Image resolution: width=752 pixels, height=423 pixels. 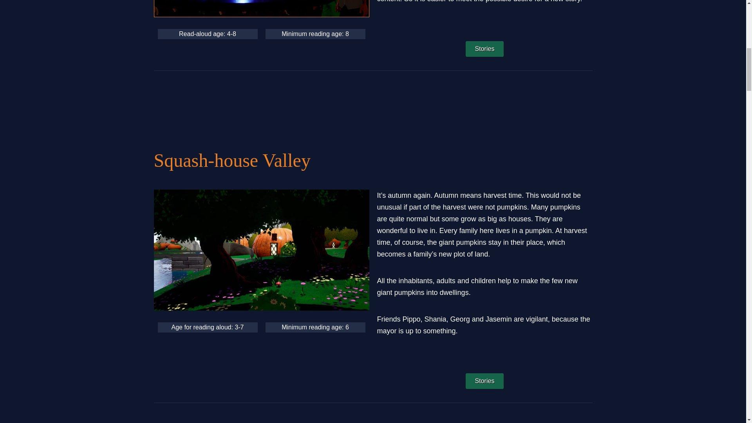 What do you see at coordinates (484, 49) in the screenshot?
I see `Stories` at bounding box center [484, 49].